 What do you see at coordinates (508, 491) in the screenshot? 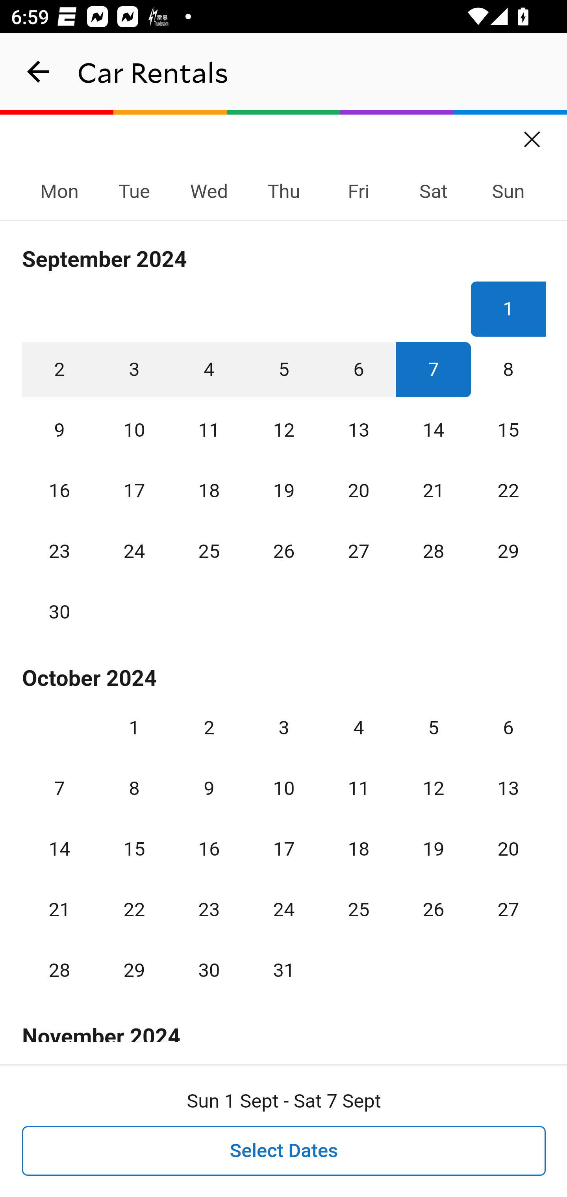
I see `22 September 2024` at bounding box center [508, 491].